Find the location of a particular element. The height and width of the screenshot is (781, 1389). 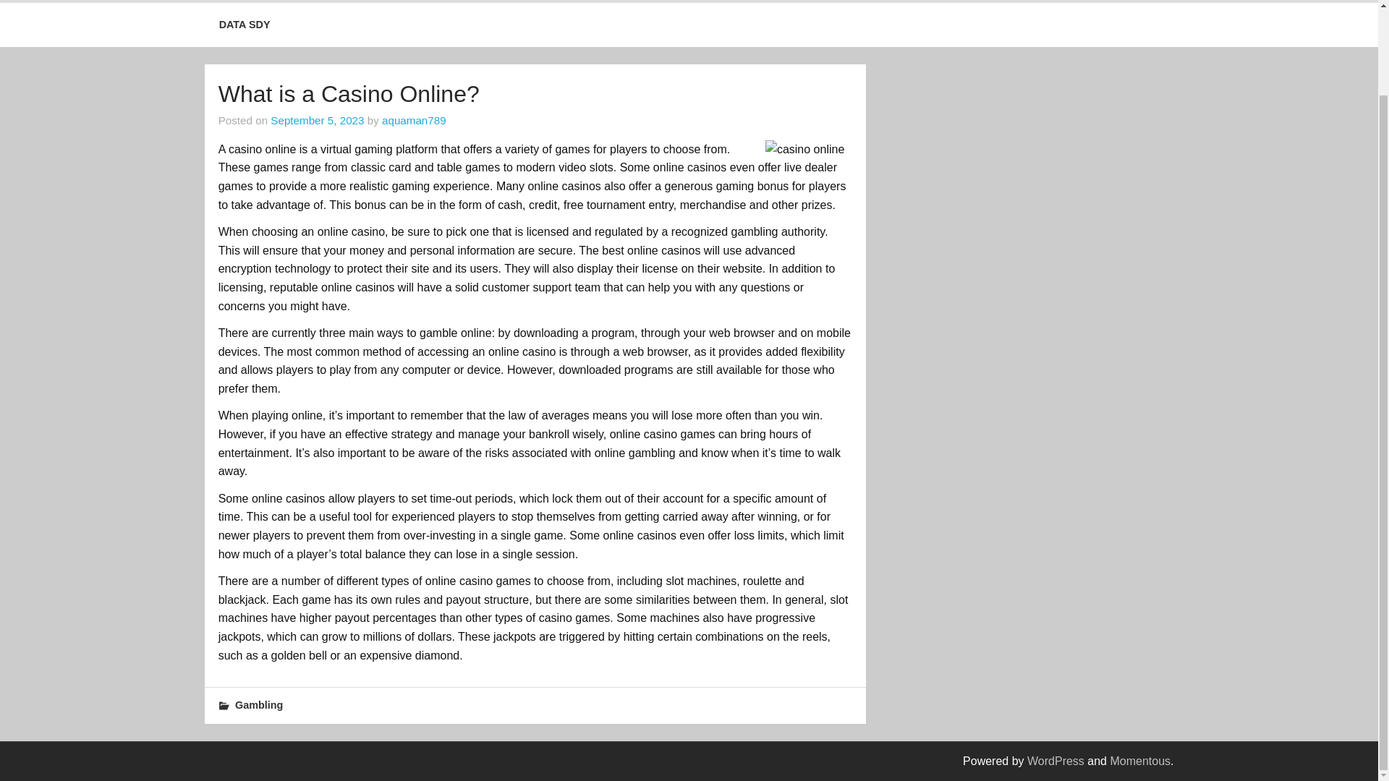

September 5, 2023 is located at coordinates (317, 120).